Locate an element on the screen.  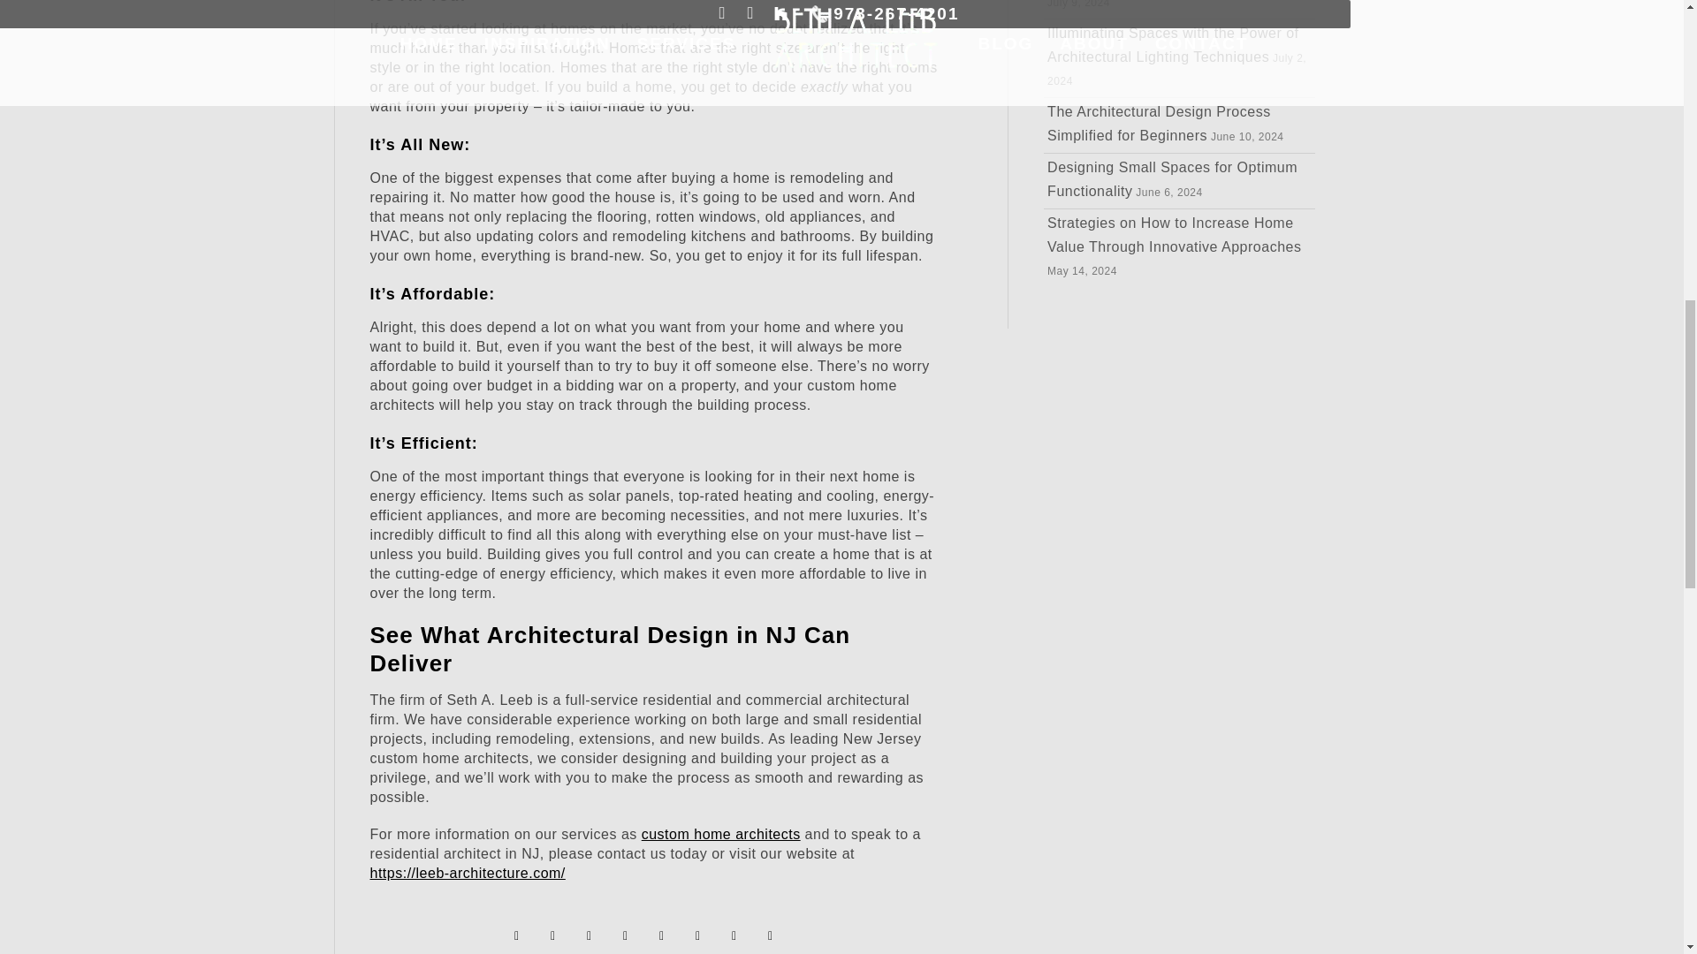
Share is located at coordinates (662, 936).